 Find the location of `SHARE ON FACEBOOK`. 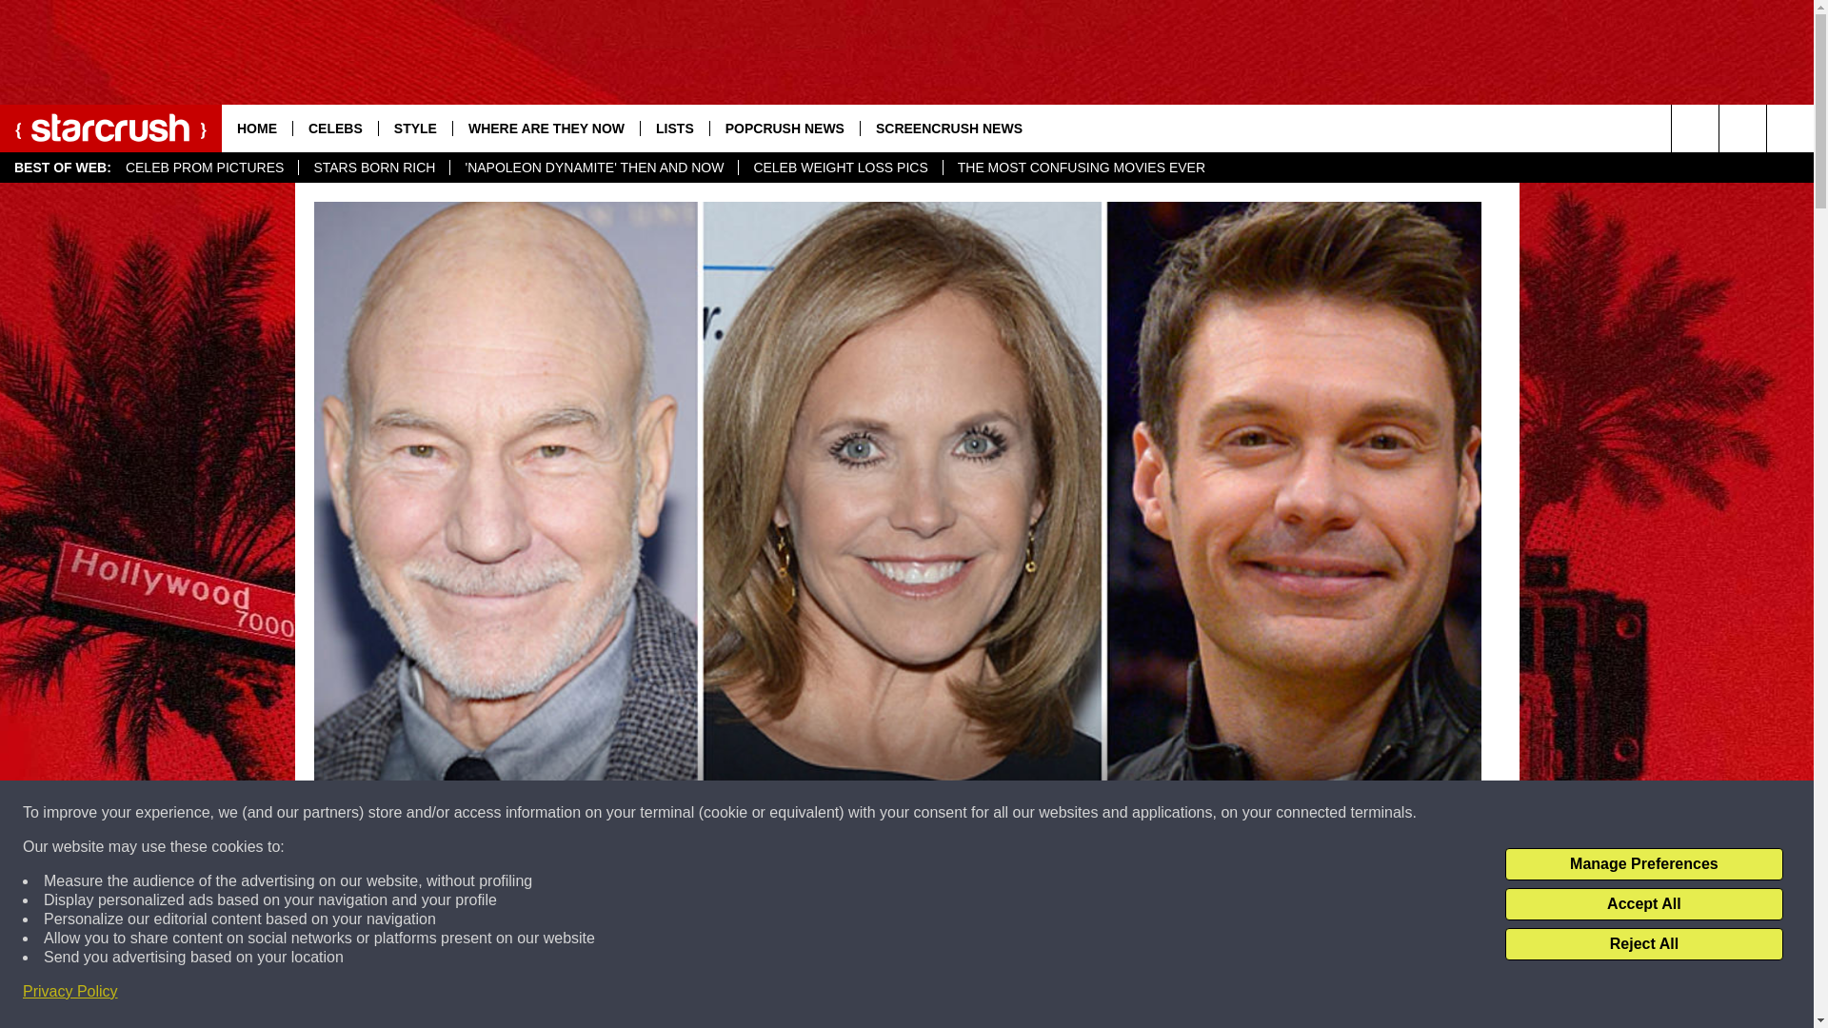

SHARE ON FACEBOOK is located at coordinates (650, 994).